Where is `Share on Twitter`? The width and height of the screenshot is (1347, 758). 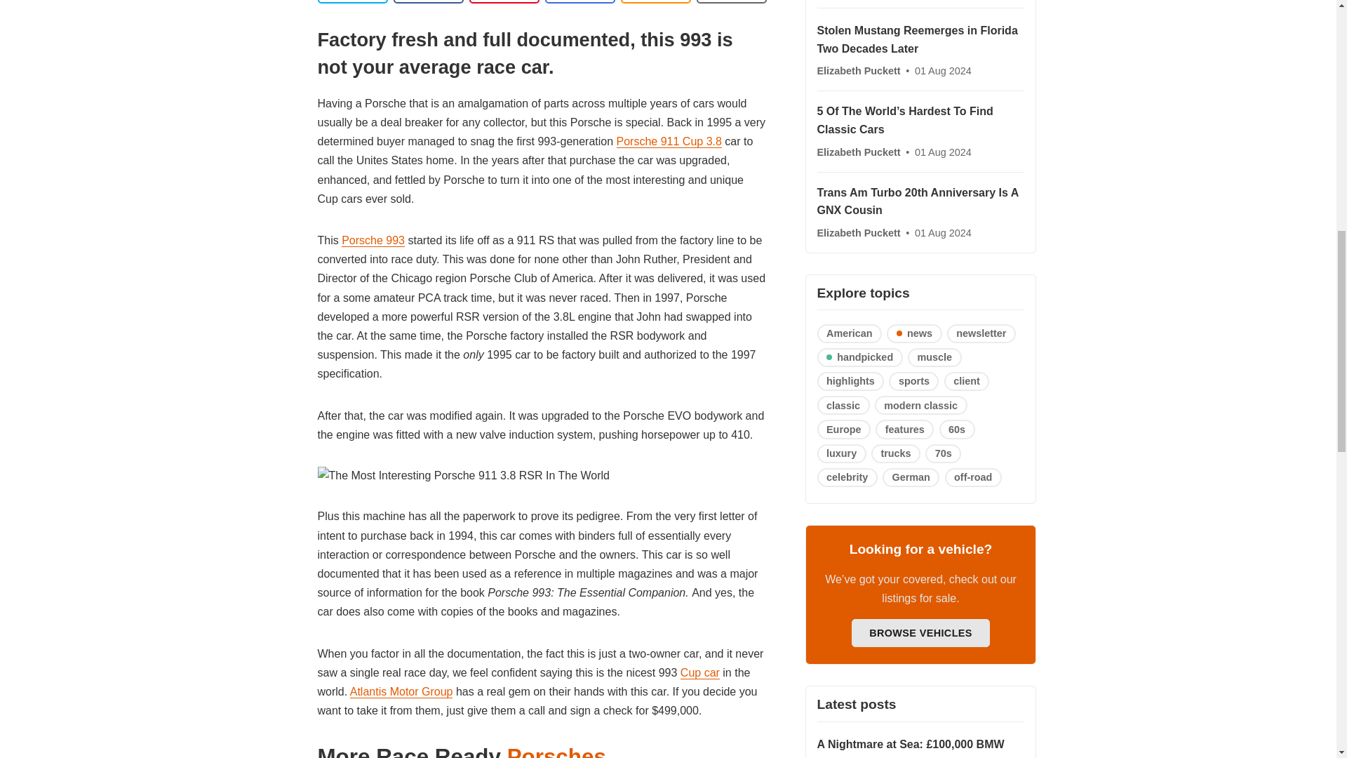
Share on Twitter is located at coordinates (352, 1).